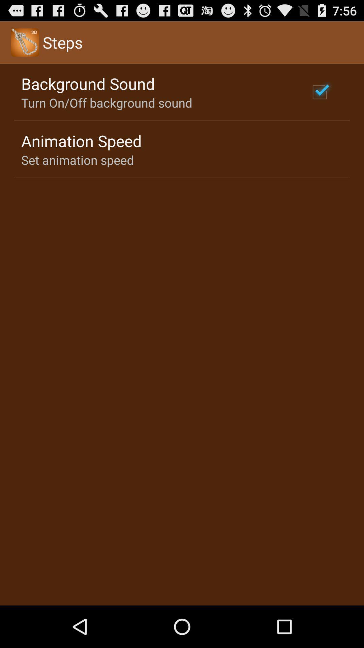  I want to click on open the icon below the background sound, so click(107, 103).